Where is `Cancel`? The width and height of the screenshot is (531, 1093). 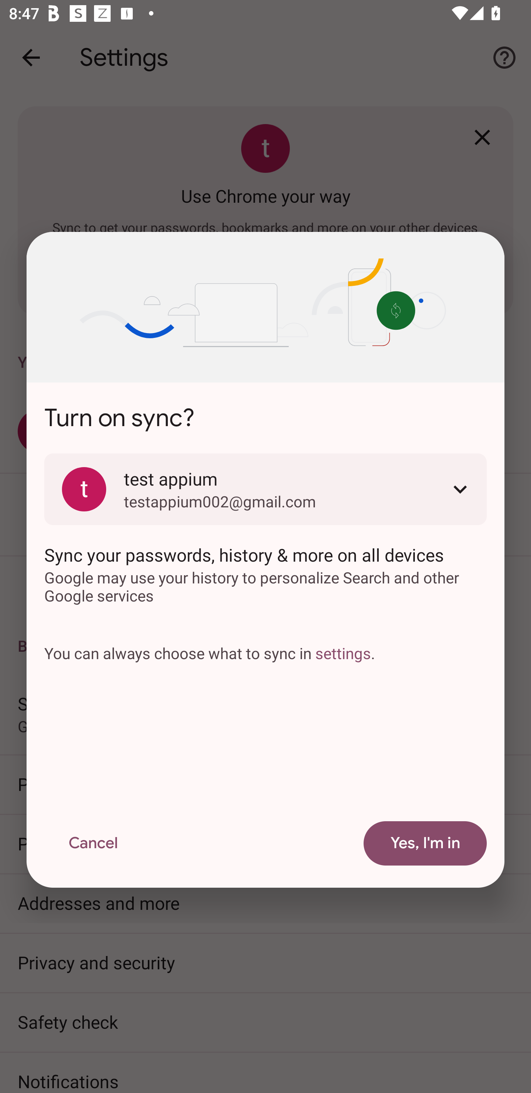 Cancel is located at coordinates (93, 843).